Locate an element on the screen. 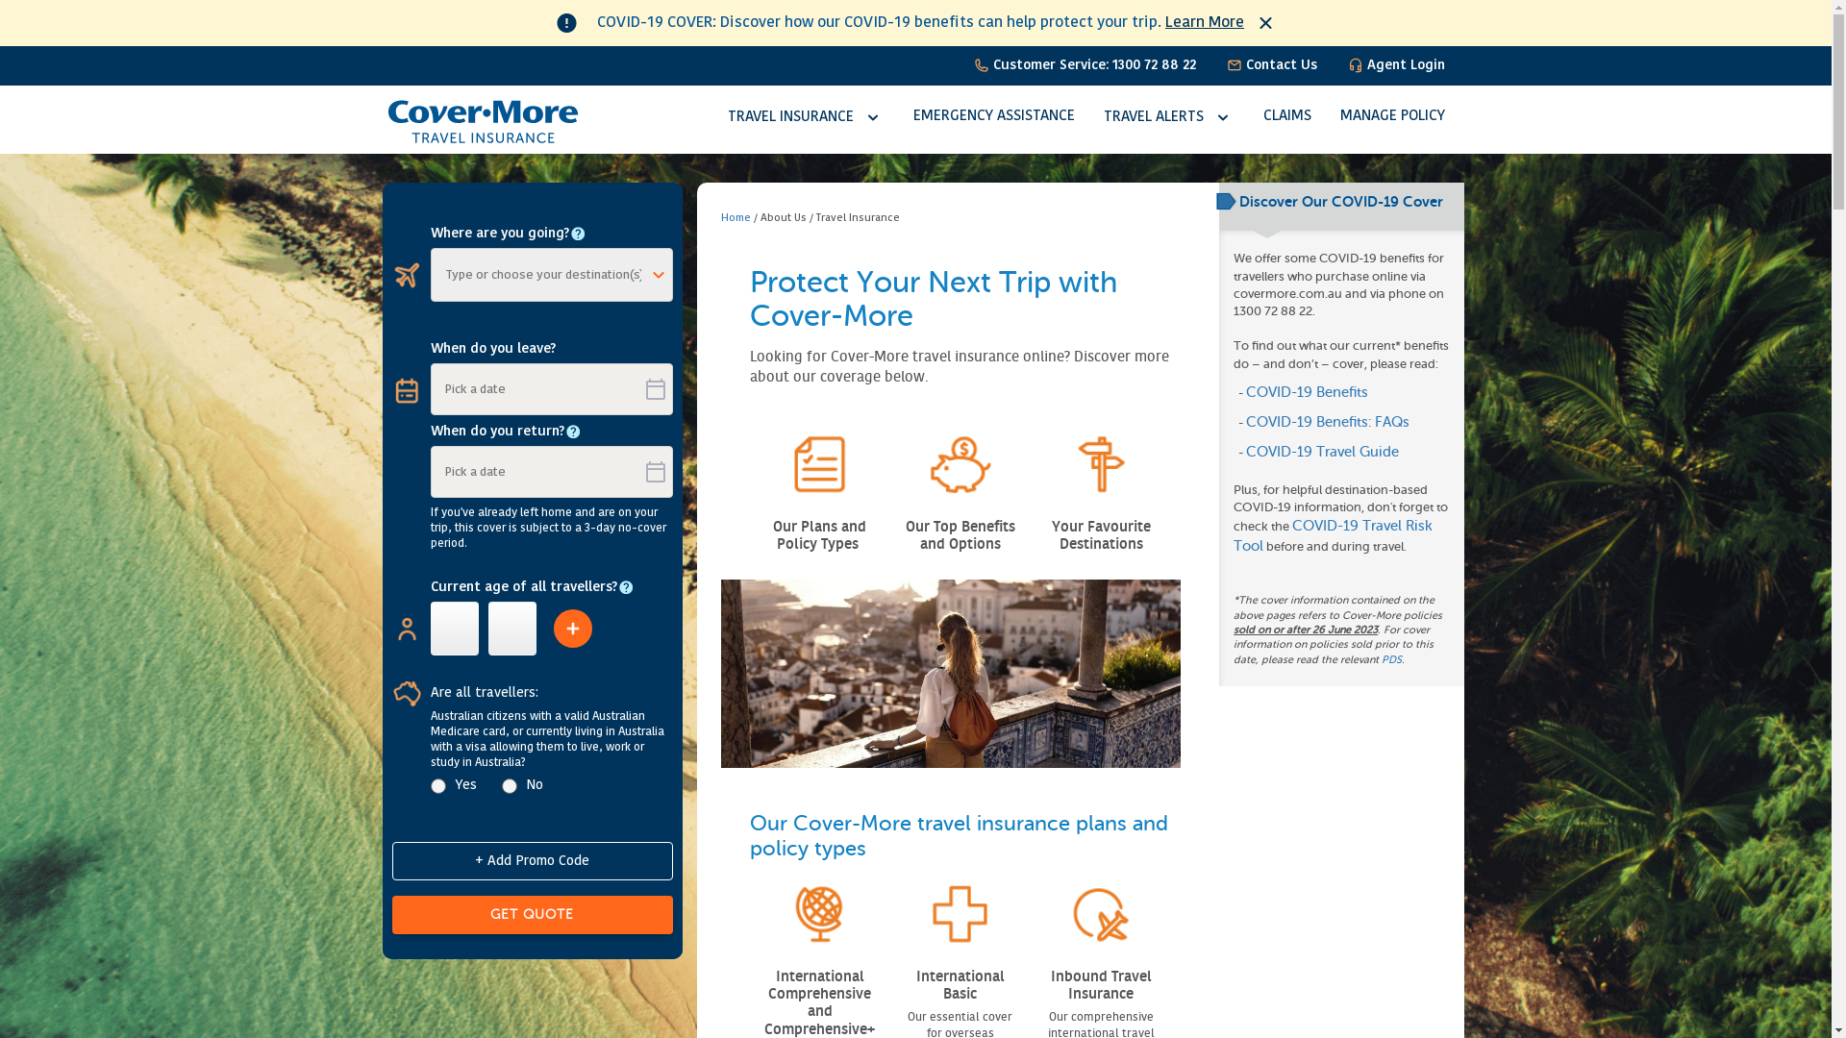  Agent Login is located at coordinates (1396, 65).